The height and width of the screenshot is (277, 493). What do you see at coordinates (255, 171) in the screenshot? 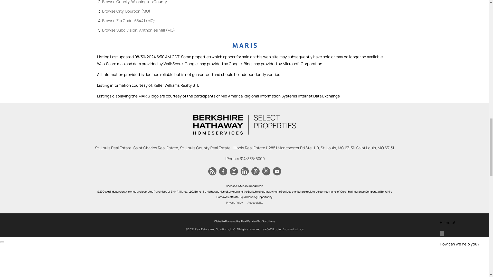
I see `Visit us on Pinterest` at bounding box center [255, 171].